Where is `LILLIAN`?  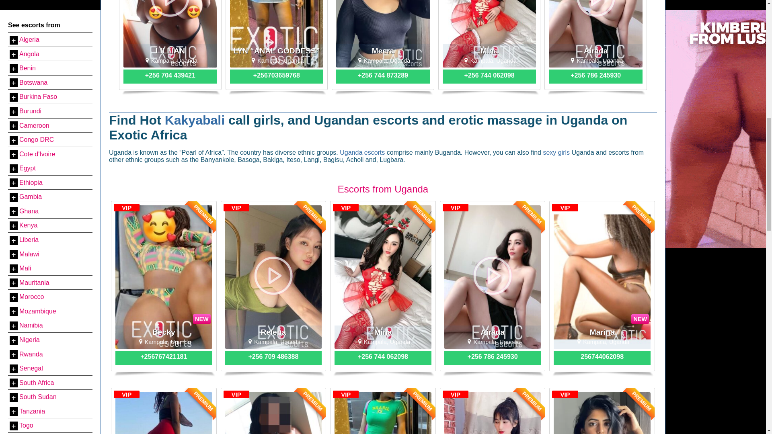
LILLIAN is located at coordinates (170, 34).